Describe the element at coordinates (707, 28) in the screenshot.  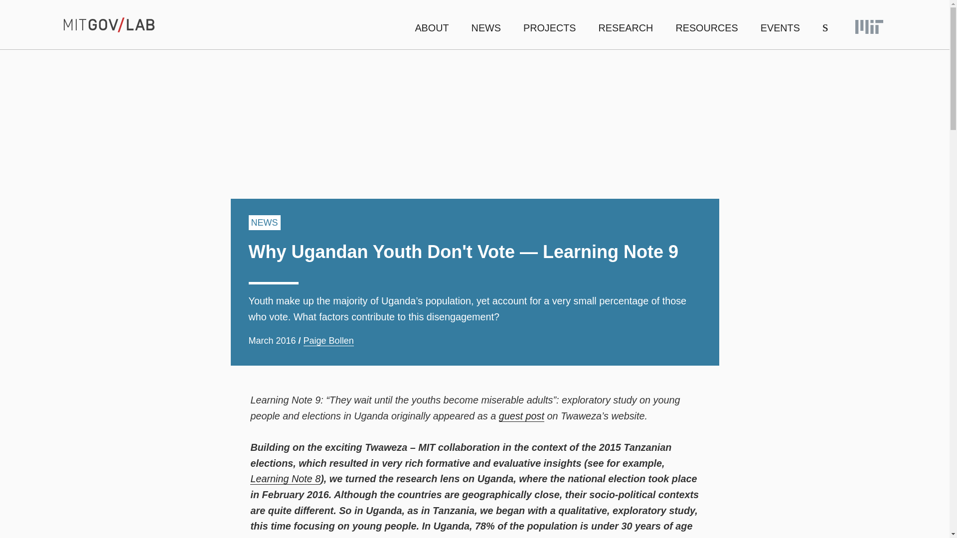
I see `RESOURCES` at that location.